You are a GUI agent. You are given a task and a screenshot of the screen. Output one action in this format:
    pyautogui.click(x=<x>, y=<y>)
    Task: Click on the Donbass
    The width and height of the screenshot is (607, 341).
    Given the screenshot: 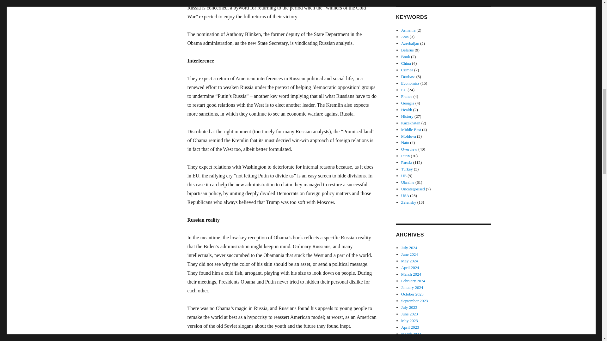 What is the action you would take?
    pyautogui.click(x=408, y=76)
    